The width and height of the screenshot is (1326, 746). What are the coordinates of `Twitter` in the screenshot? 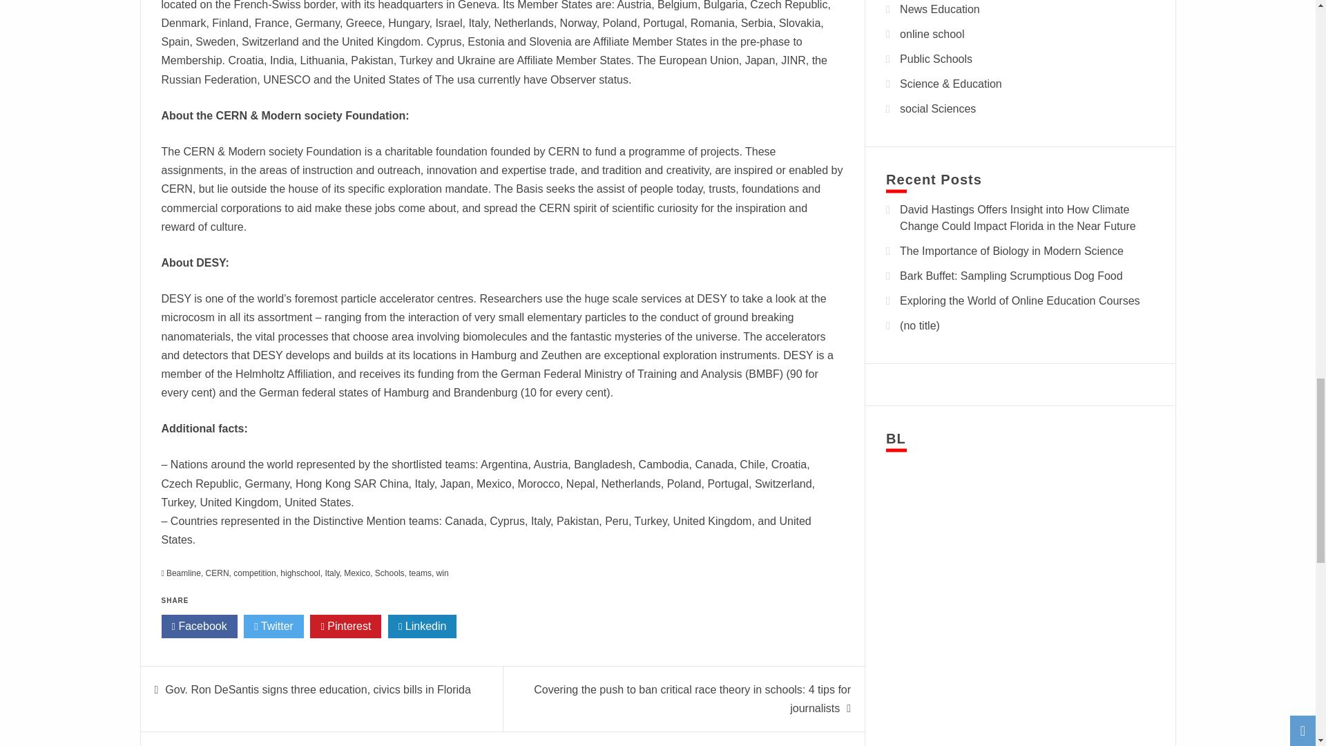 It's located at (273, 626).